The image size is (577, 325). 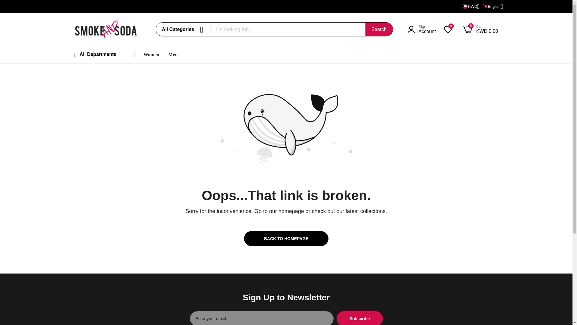 What do you see at coordinates (480, 29) in the screenshot?
I see `Women` at bounding box center [480, 29].